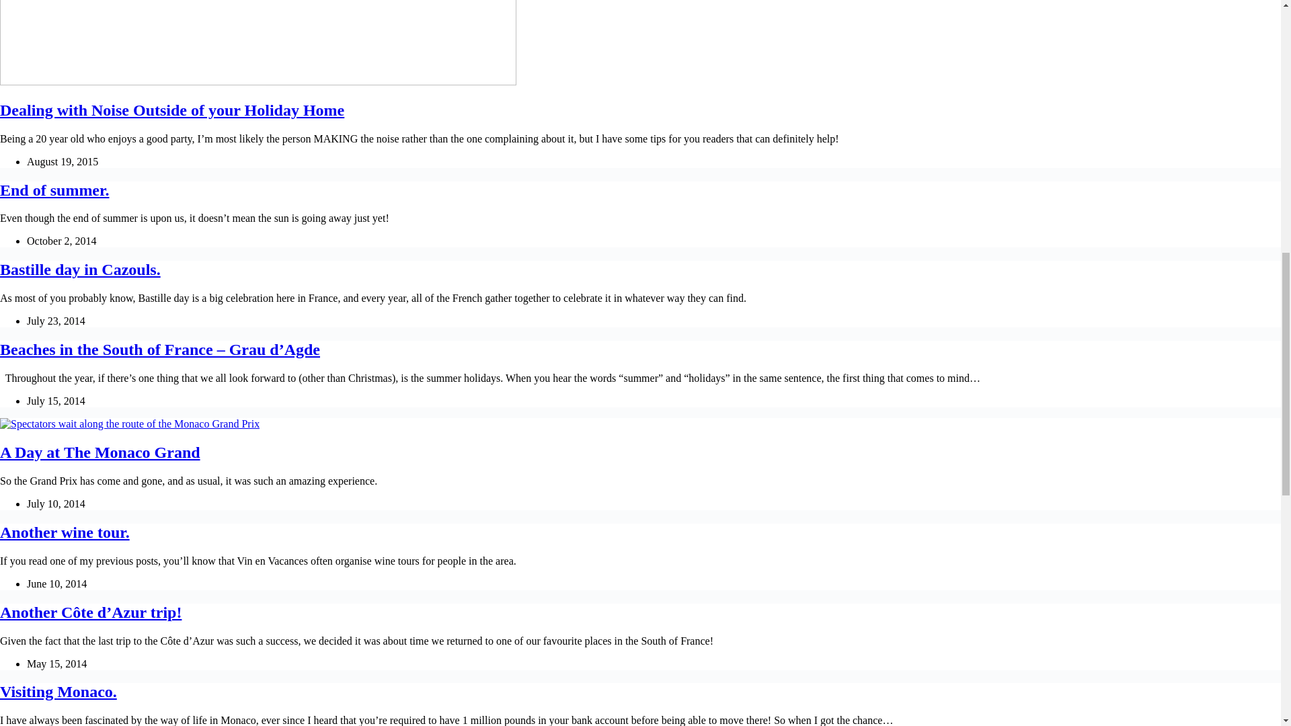  I want to click on Visiting Monaco., so click(58, 692).